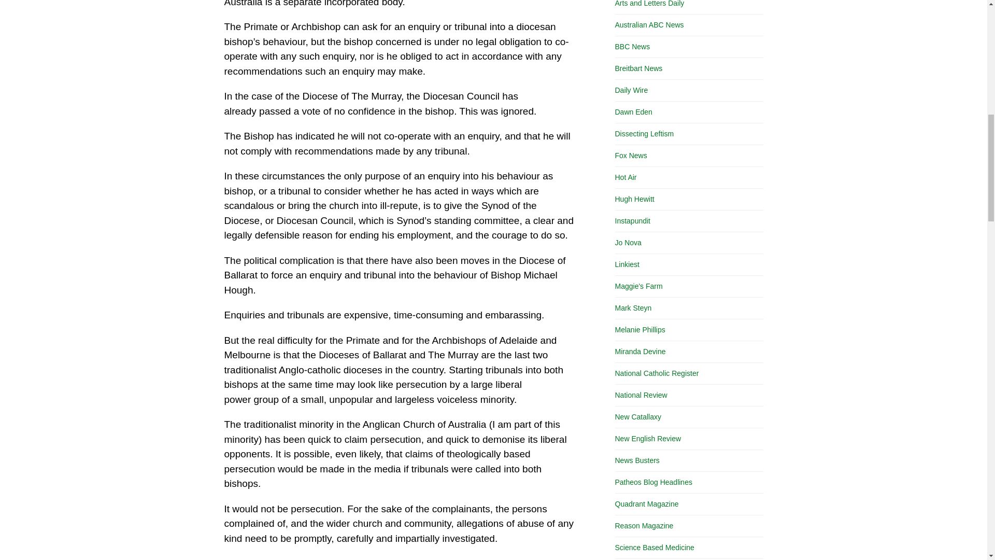 This screenshot has width=995, height=560. Describe the element at coordinates (633, 112) in the screenshot. I see `Dawn Eden` at that location.